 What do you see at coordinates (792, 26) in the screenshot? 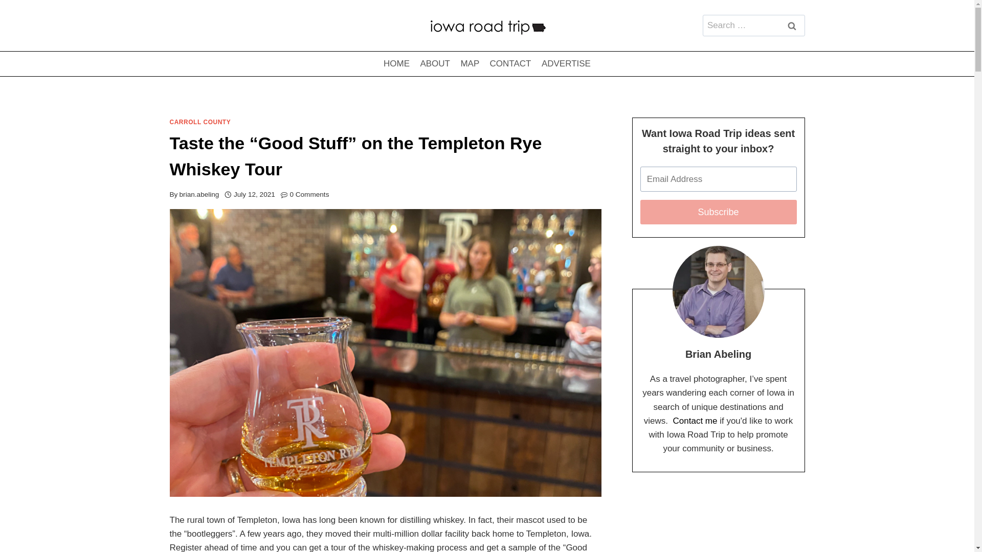
I see `Search` at bounding box center [792, 26].